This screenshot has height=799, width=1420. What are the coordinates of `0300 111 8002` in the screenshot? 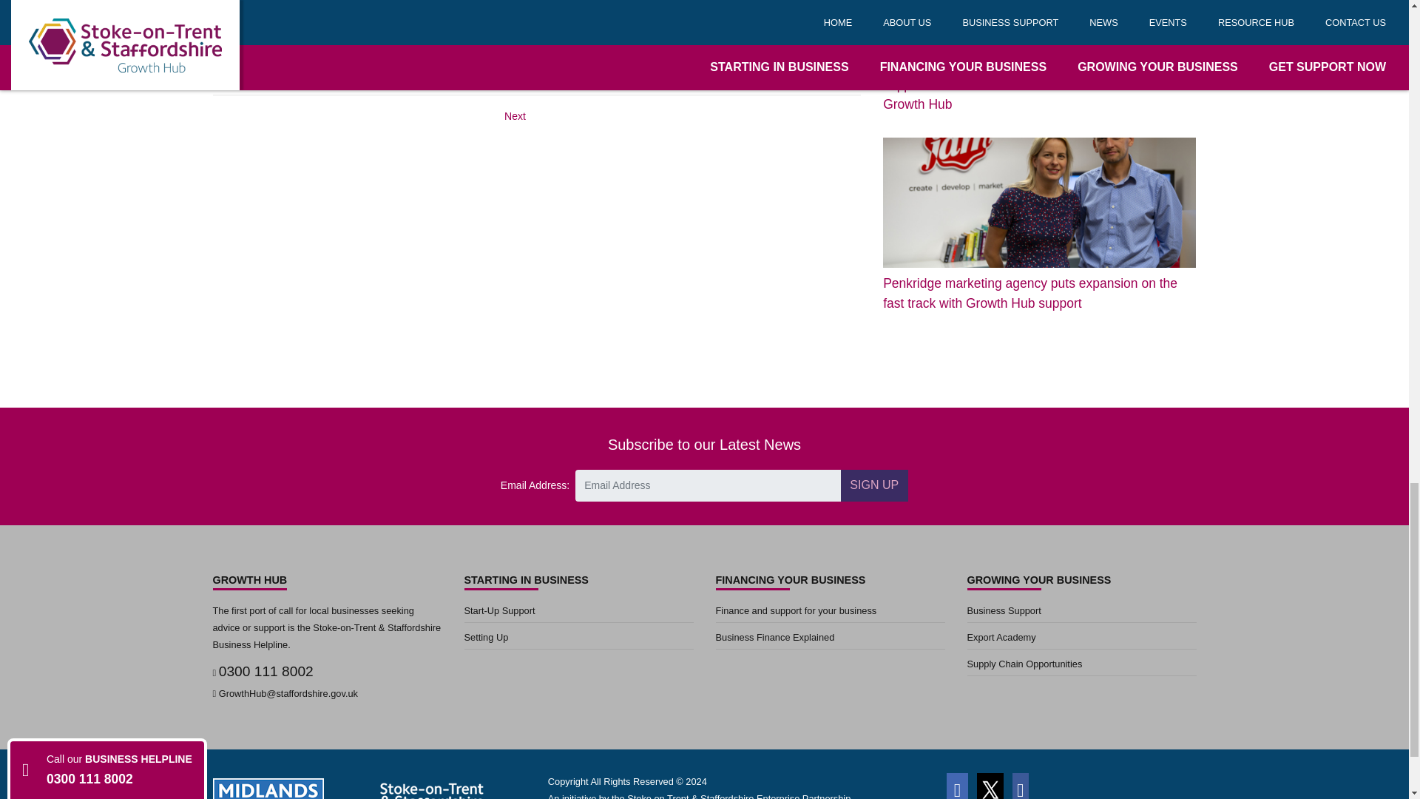 It's located at (266, 672).